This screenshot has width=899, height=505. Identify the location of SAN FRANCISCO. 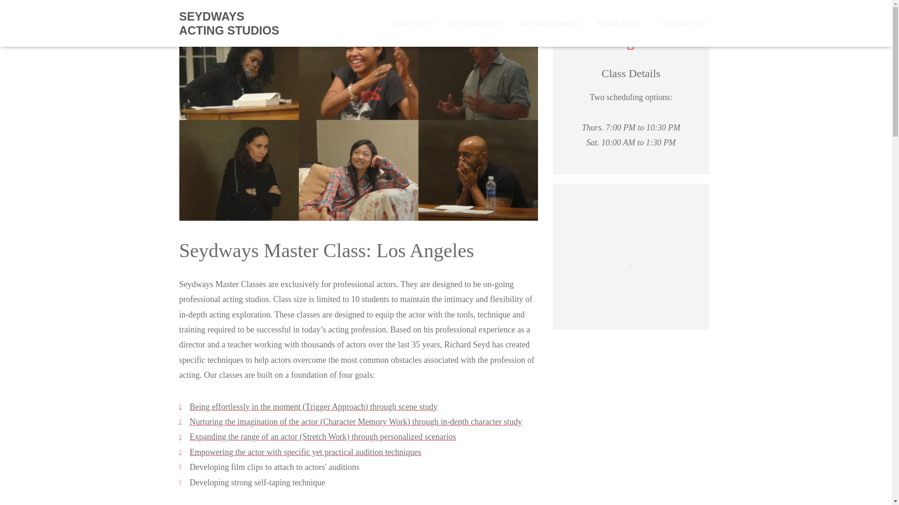
(552, 23).